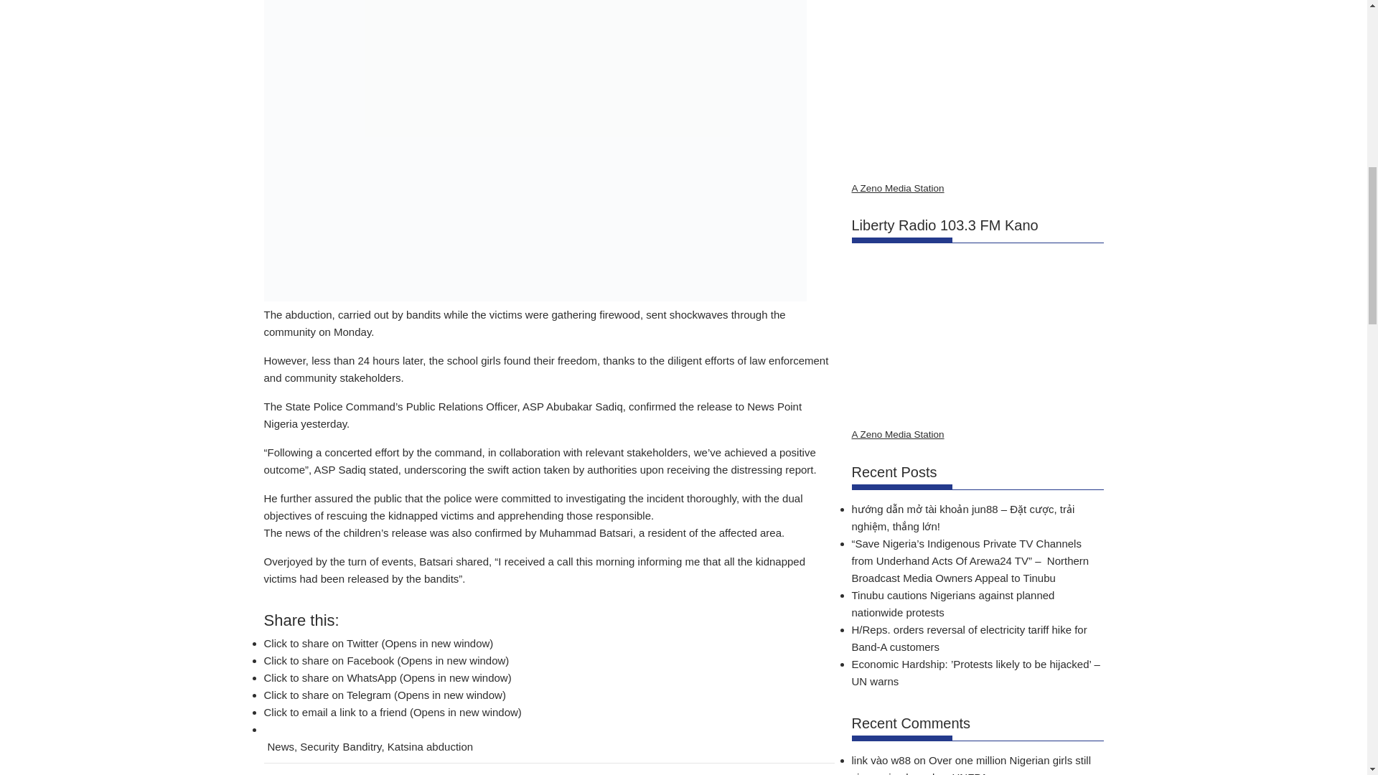 This screenshot has width=1378, height=775. I want to click on Click to share on WhatsApp, so click(388, 677).